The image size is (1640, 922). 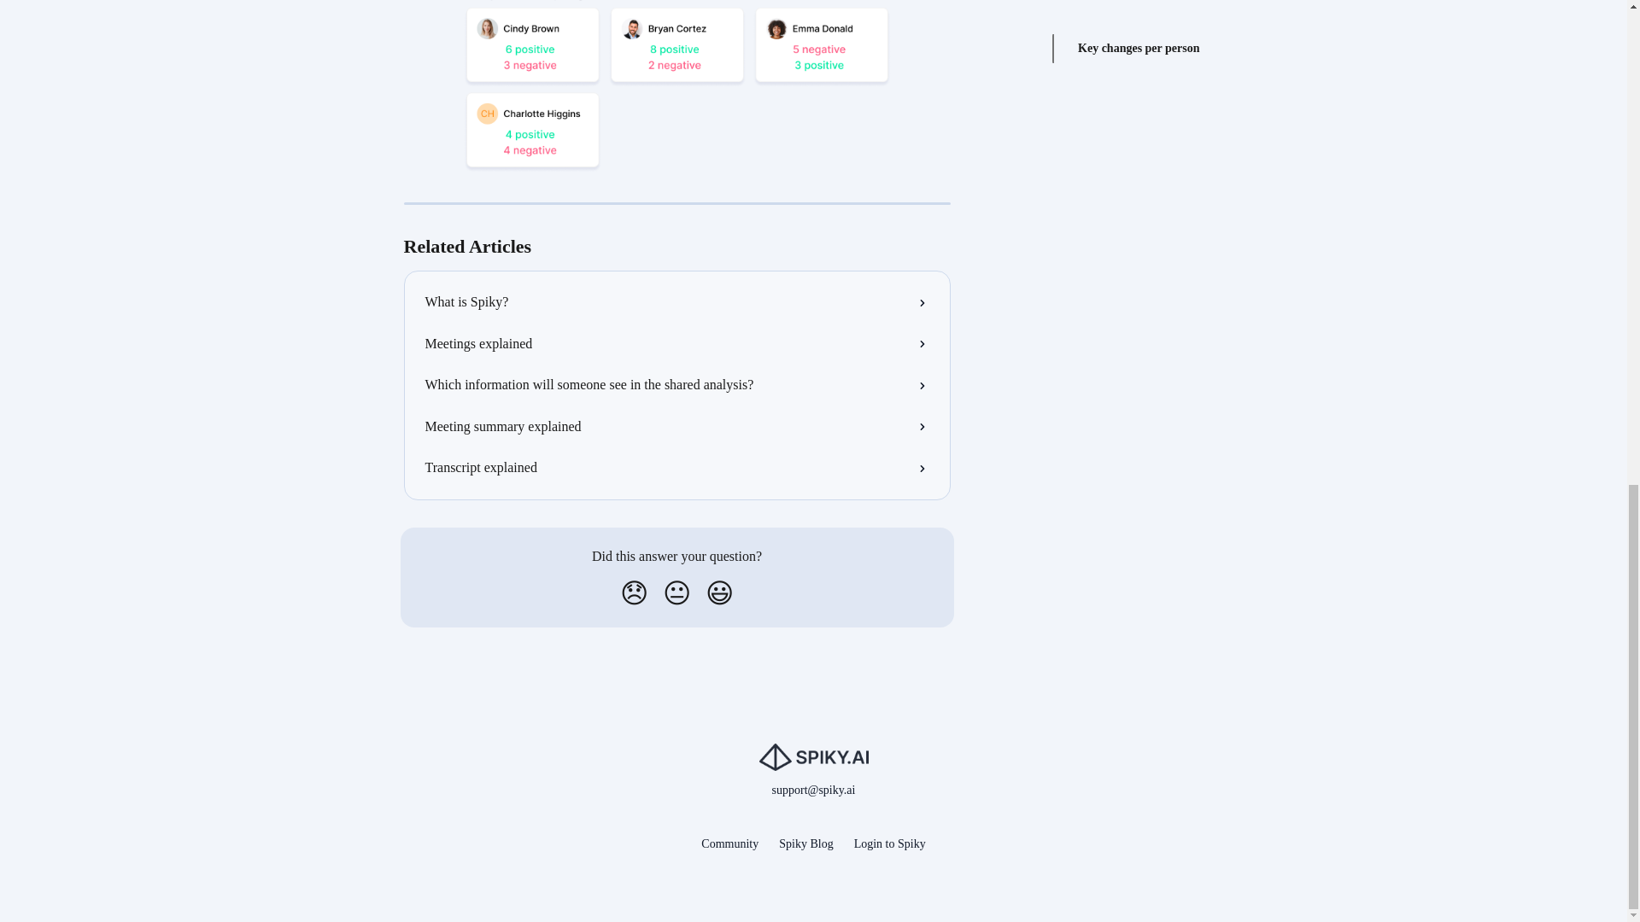 I want to click on Meeting summary explained, so click(x=676, y=427).